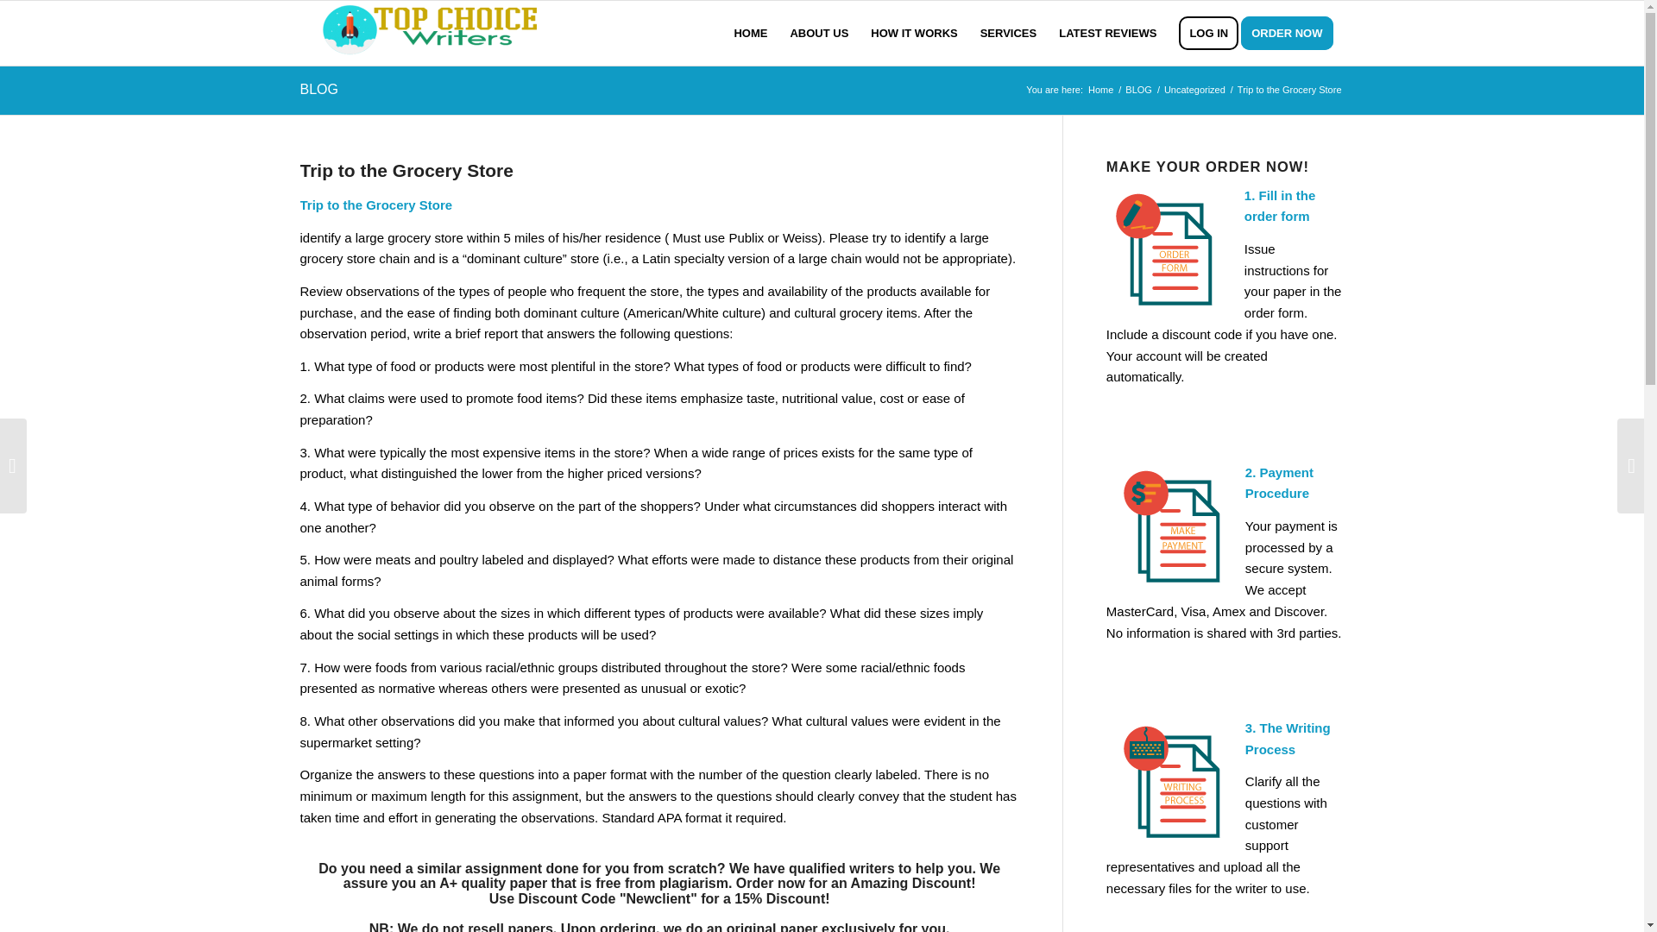 The image size is (1657, 932). What do you see at coordinates (1107, 33) in the screenshot?
I see `LATEST REVIEWS` at bounding box center [1107, 33].